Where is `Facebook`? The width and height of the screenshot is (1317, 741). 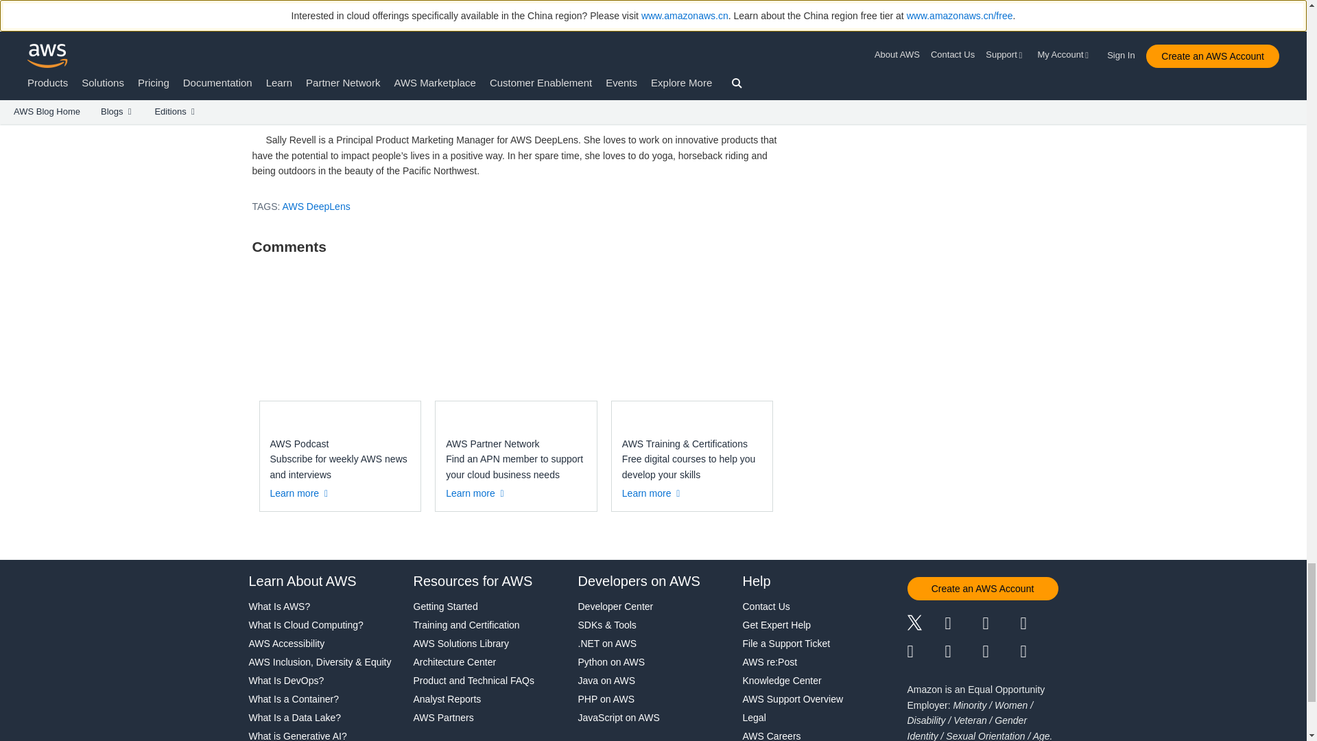
Facebook is located at coordinates (964, 624).